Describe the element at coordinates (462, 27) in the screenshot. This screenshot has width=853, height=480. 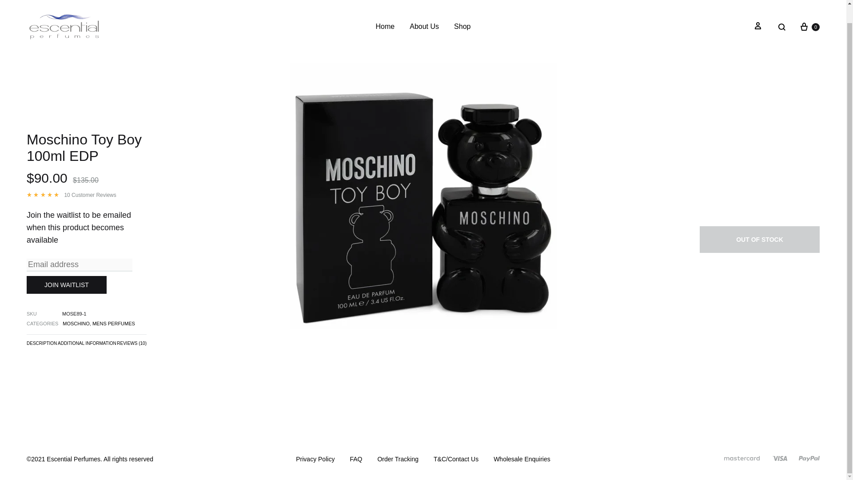
I see `Shop` at that location.